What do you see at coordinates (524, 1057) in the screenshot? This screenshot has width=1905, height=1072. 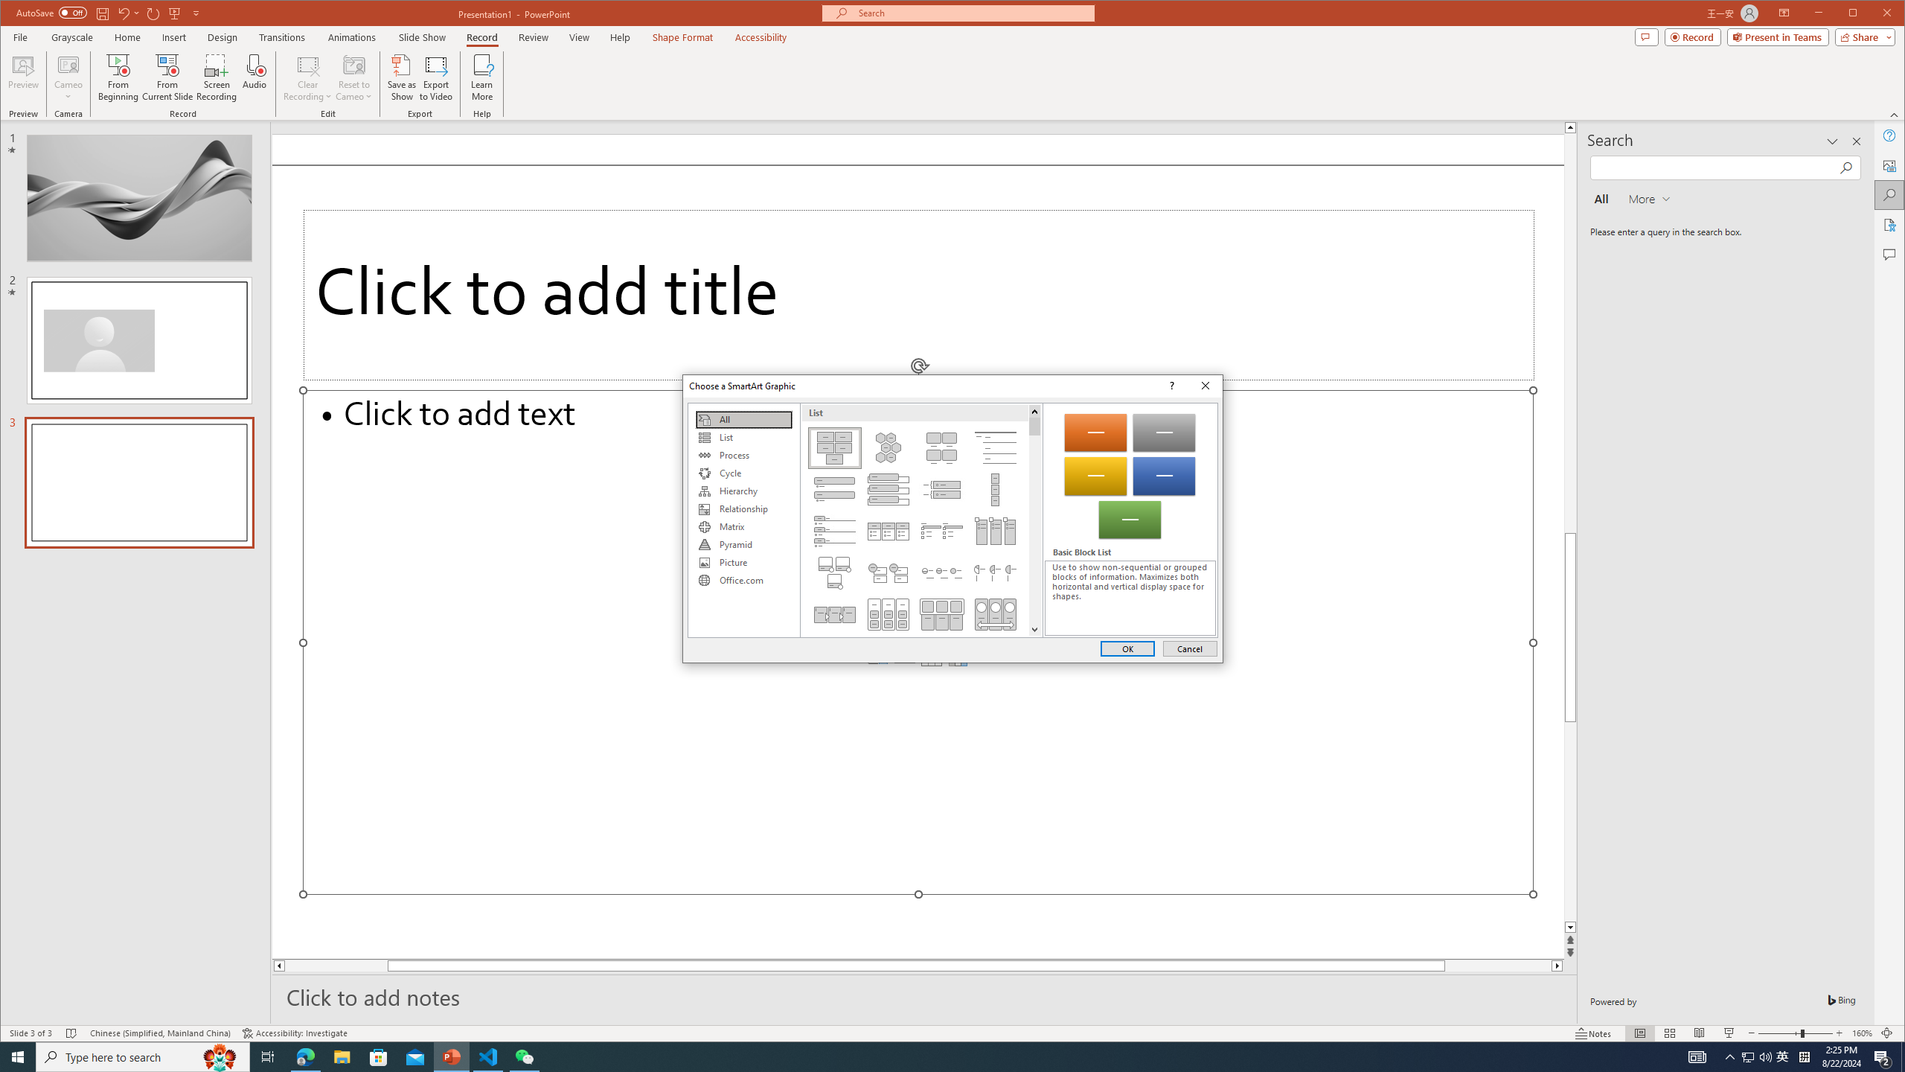 I see `WeChat - 1 running window` at bounding box center [524, 1057].